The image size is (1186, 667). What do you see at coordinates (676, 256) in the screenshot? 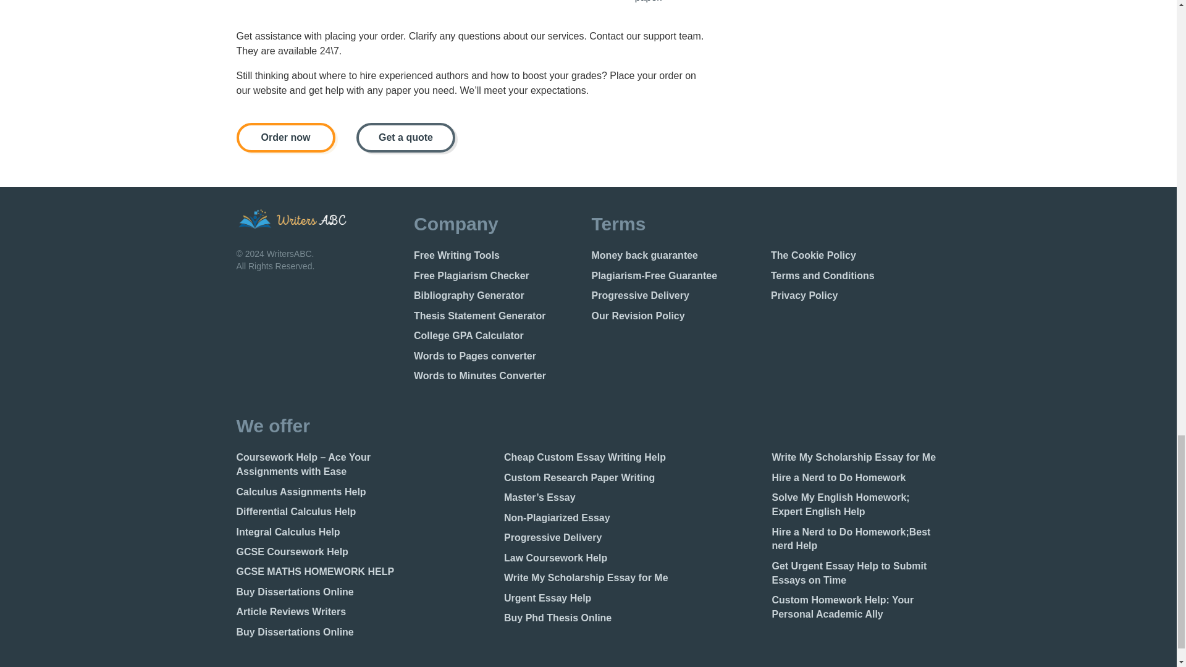
I see `Money back guarantee` at bounding box center [676, 256].